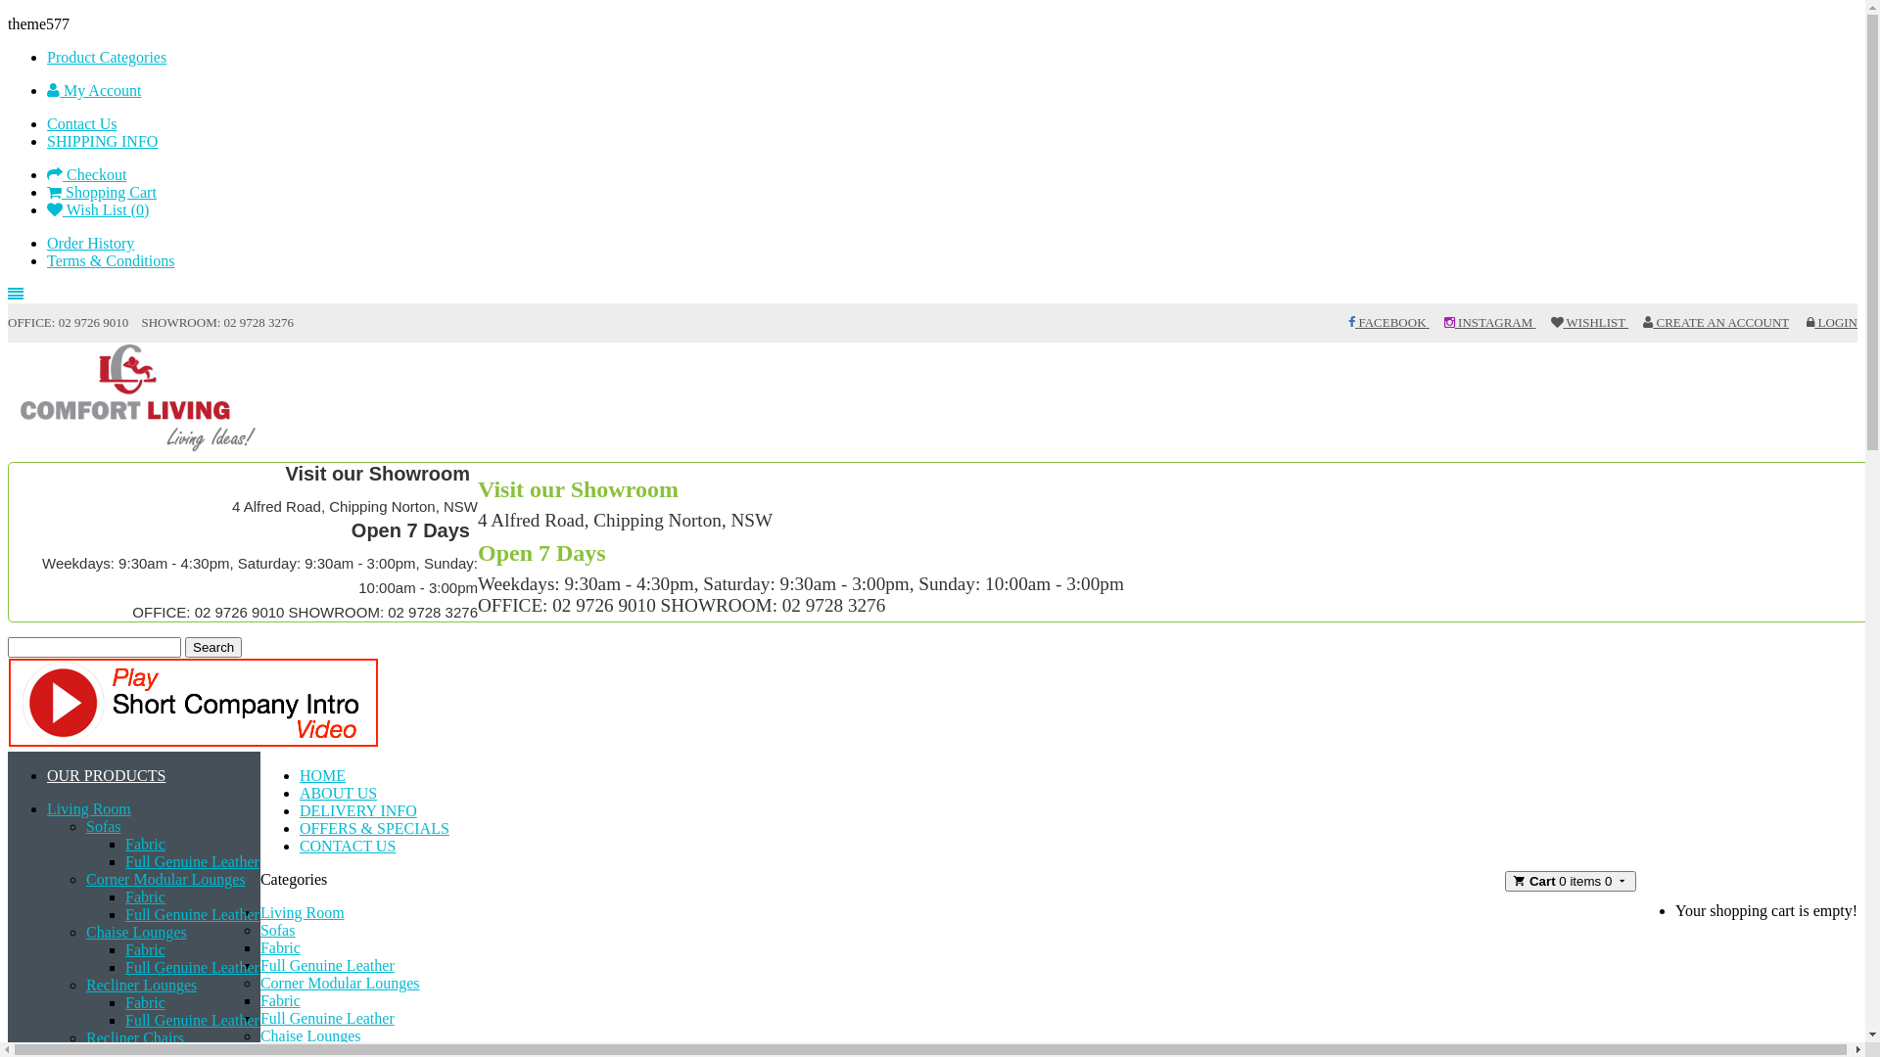 Image resolution: width=1880 pixels, height=1057 pixels. What do you see at coordinates (98, 209) in the screenshot?
I see `Wish List (0)` at bounding box center [98, 209].